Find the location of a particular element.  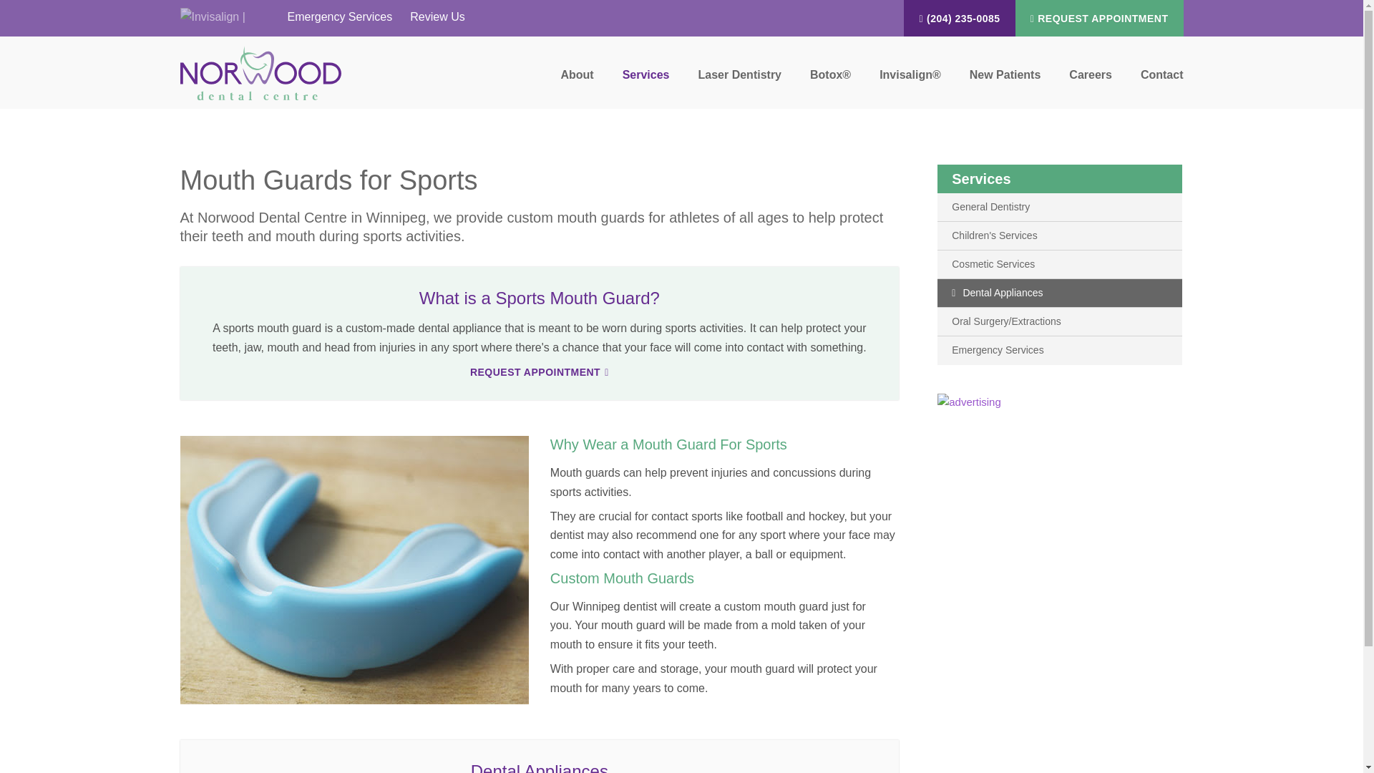

New Patients is located at coordinates (1005, 83).